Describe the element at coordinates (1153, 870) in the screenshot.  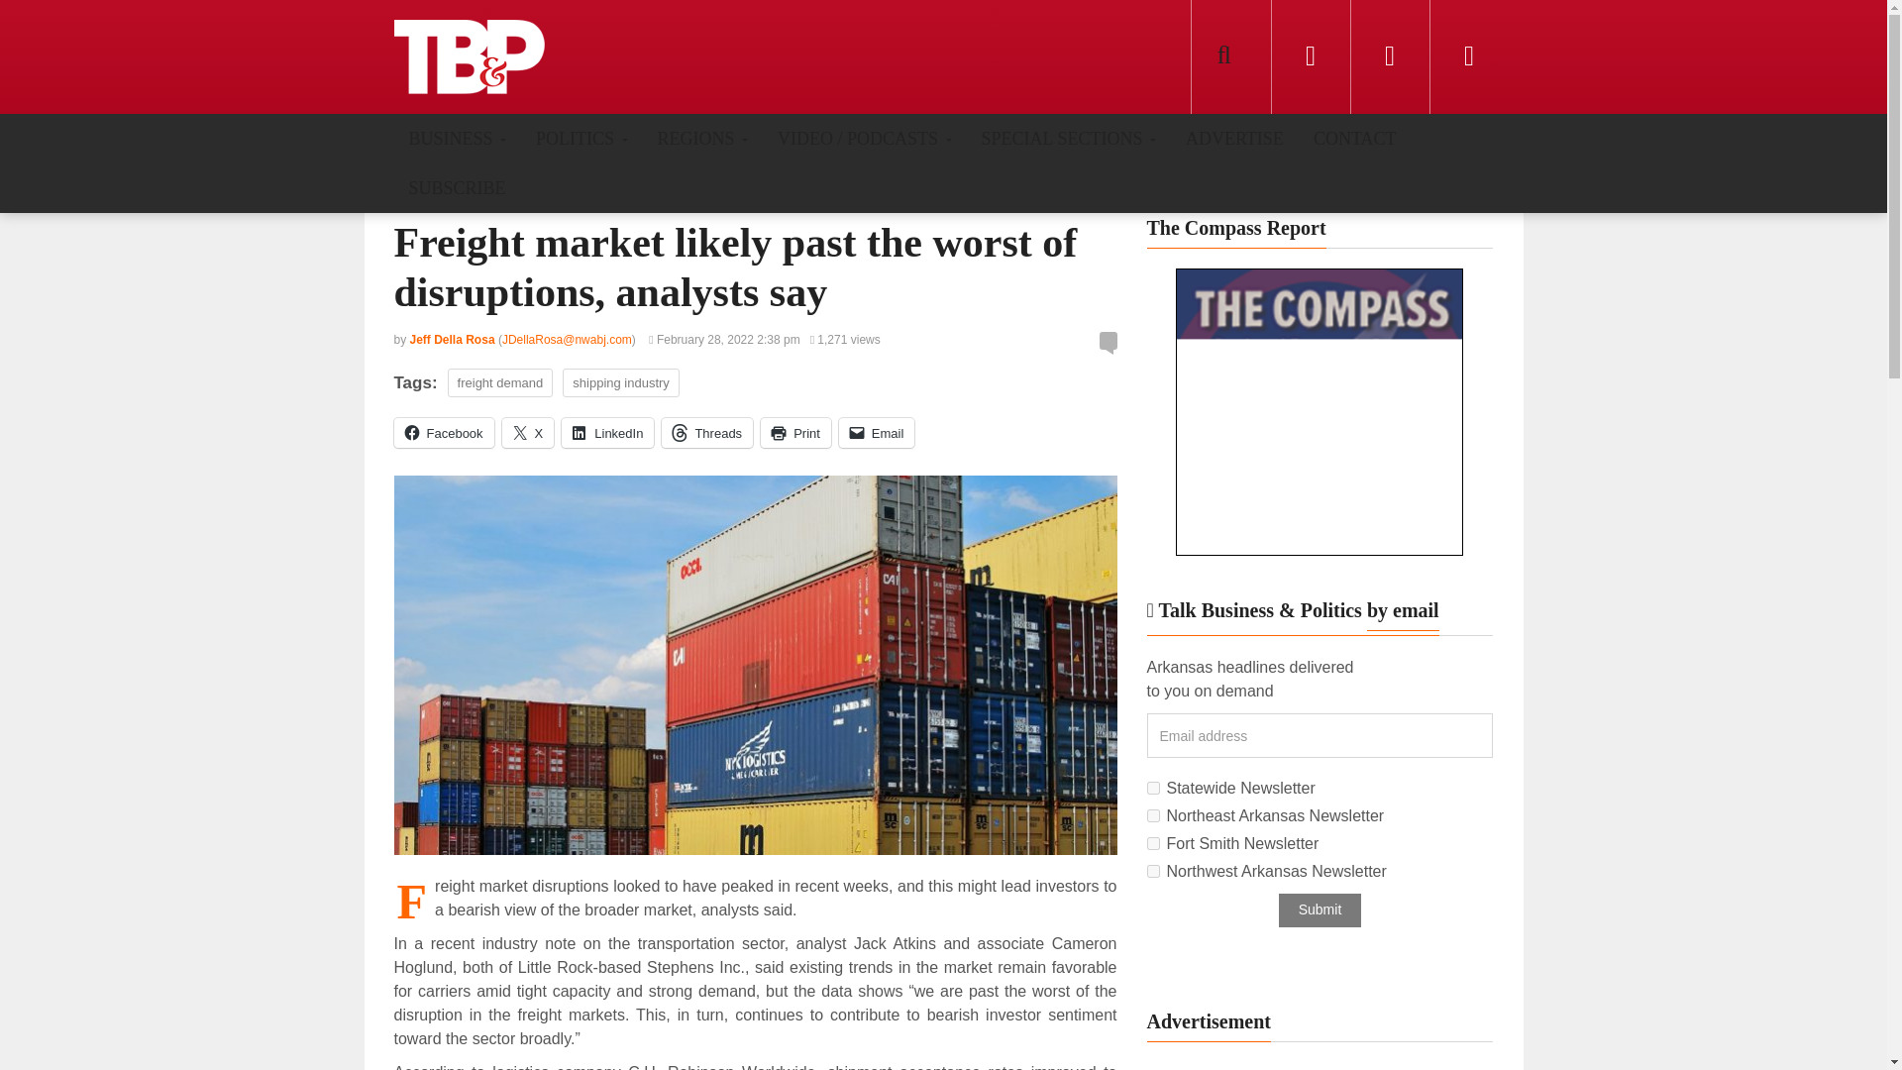
I see `536baa6e11` at that location.